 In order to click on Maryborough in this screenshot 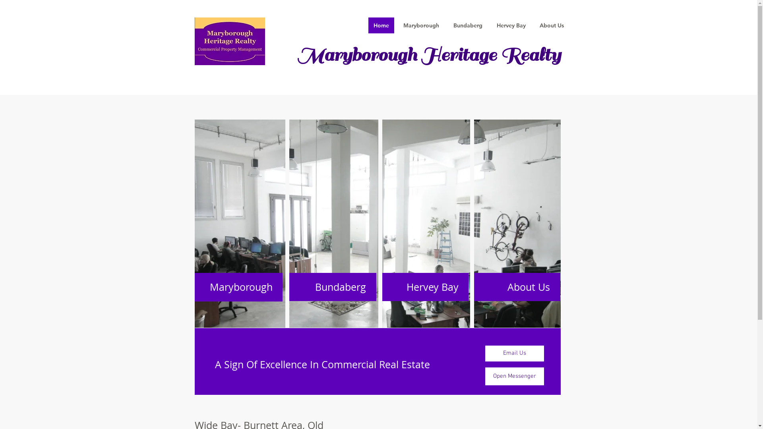, I will do `click(238, 287)`.